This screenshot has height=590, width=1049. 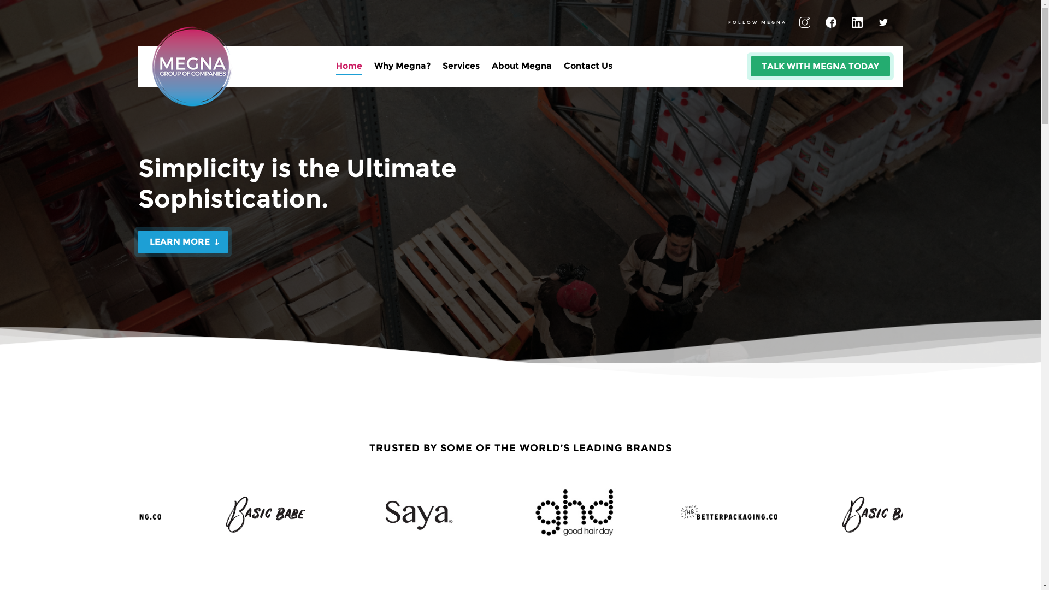 I want to click on LEARN MORE, so click(x=182, y=242).